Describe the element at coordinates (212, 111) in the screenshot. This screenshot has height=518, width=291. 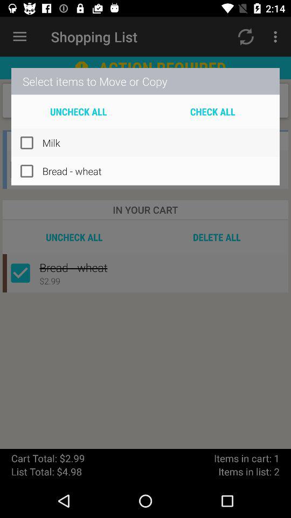
I see `choose check all at the top right corner` at that location.